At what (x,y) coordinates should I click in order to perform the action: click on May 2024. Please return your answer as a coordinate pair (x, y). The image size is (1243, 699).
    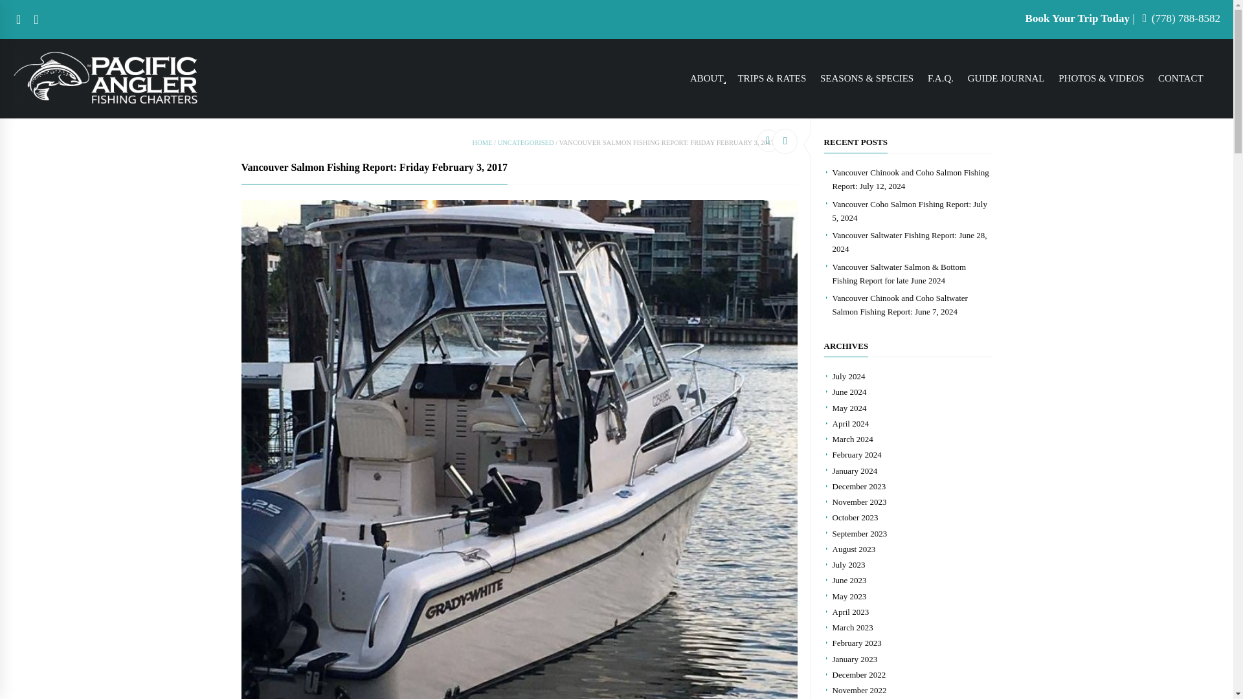
    Looking at the image, I should click on (849, 408).